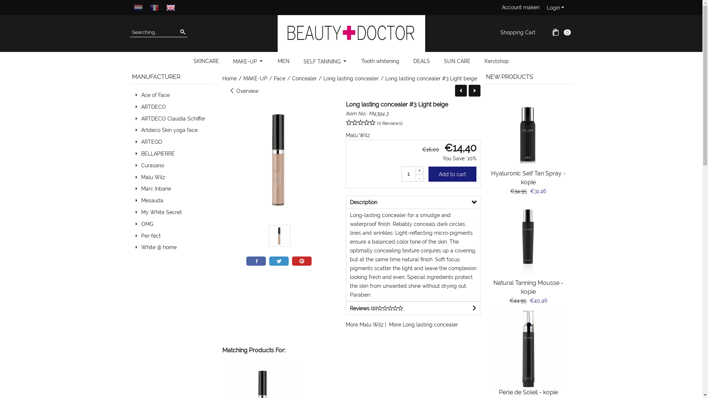 Image resolution: width=708 pixels, height=398 pixels. What do you see at coordinates (381, 61) in the screenshot?
I see `Tooth whitening` at bounding box center [381, 61].